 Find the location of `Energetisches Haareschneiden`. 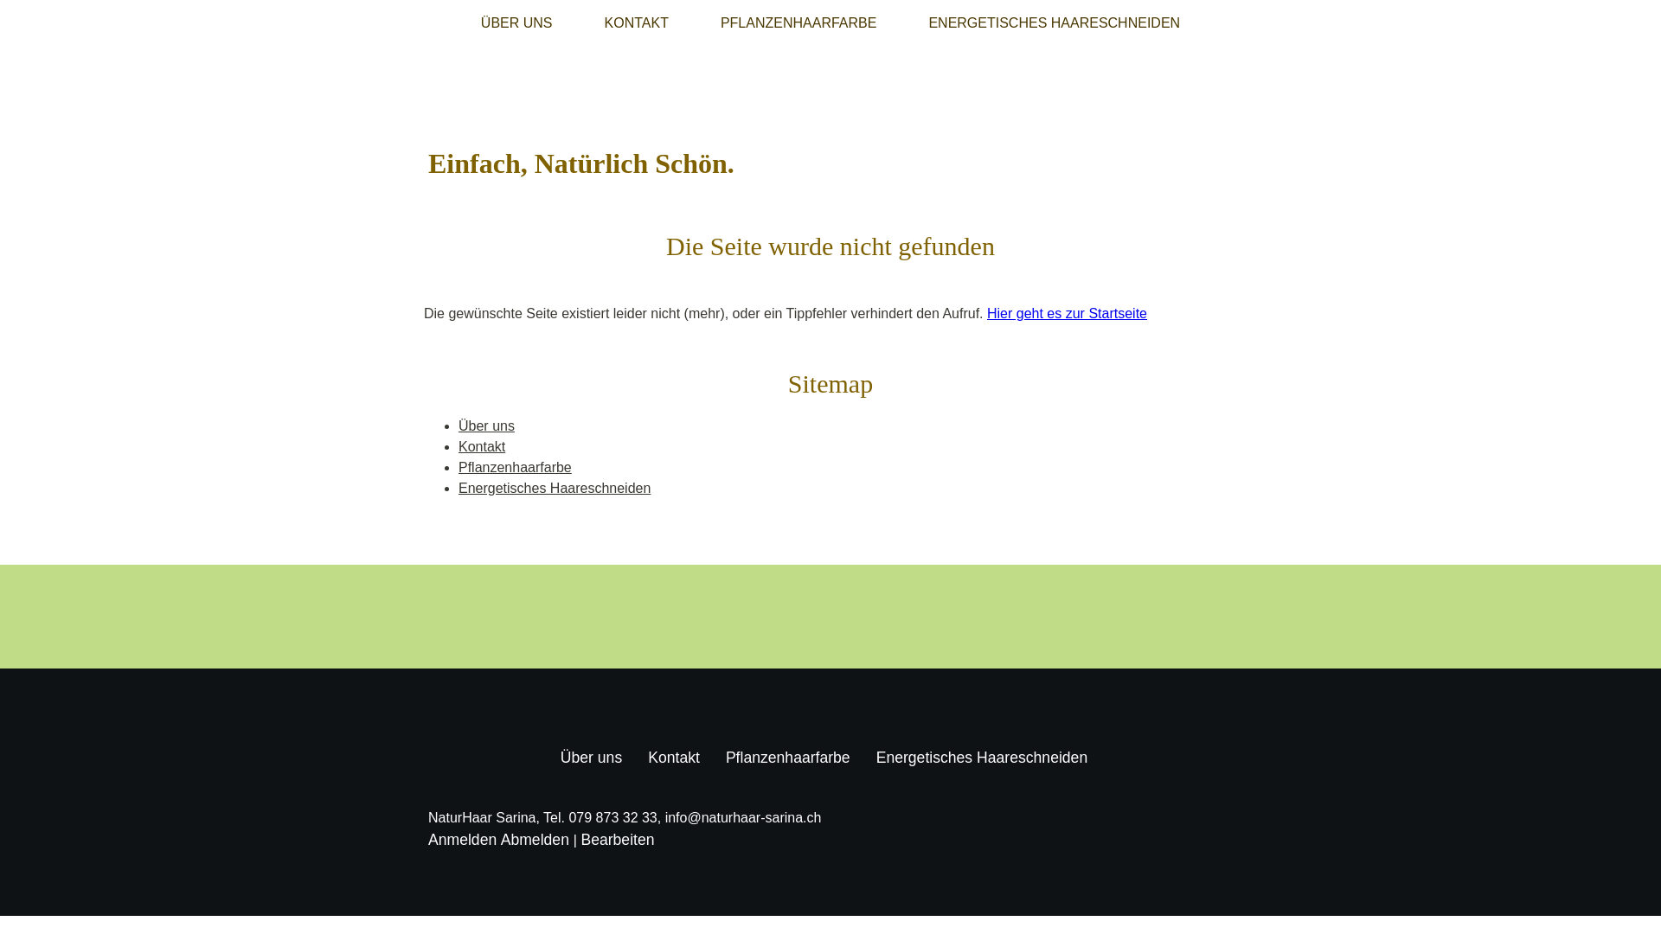

Energetisches Haareschneiden is located at coordinates (983, 758).